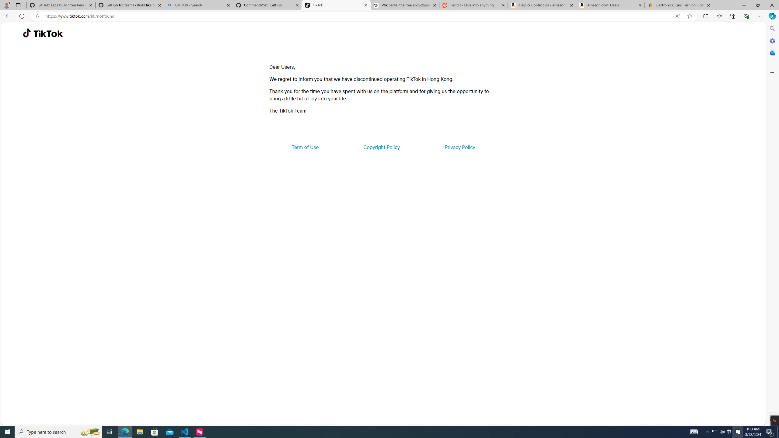 The height and width of the screenshot is (438, 779). I want to click on Wikipedia, the free encyclopedia, so click(405, 5).